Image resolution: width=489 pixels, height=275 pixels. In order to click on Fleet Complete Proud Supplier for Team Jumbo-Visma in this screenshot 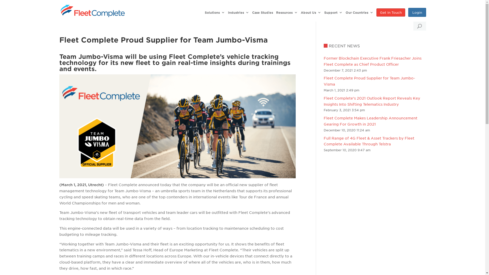, I will do `click(369, 81)`.